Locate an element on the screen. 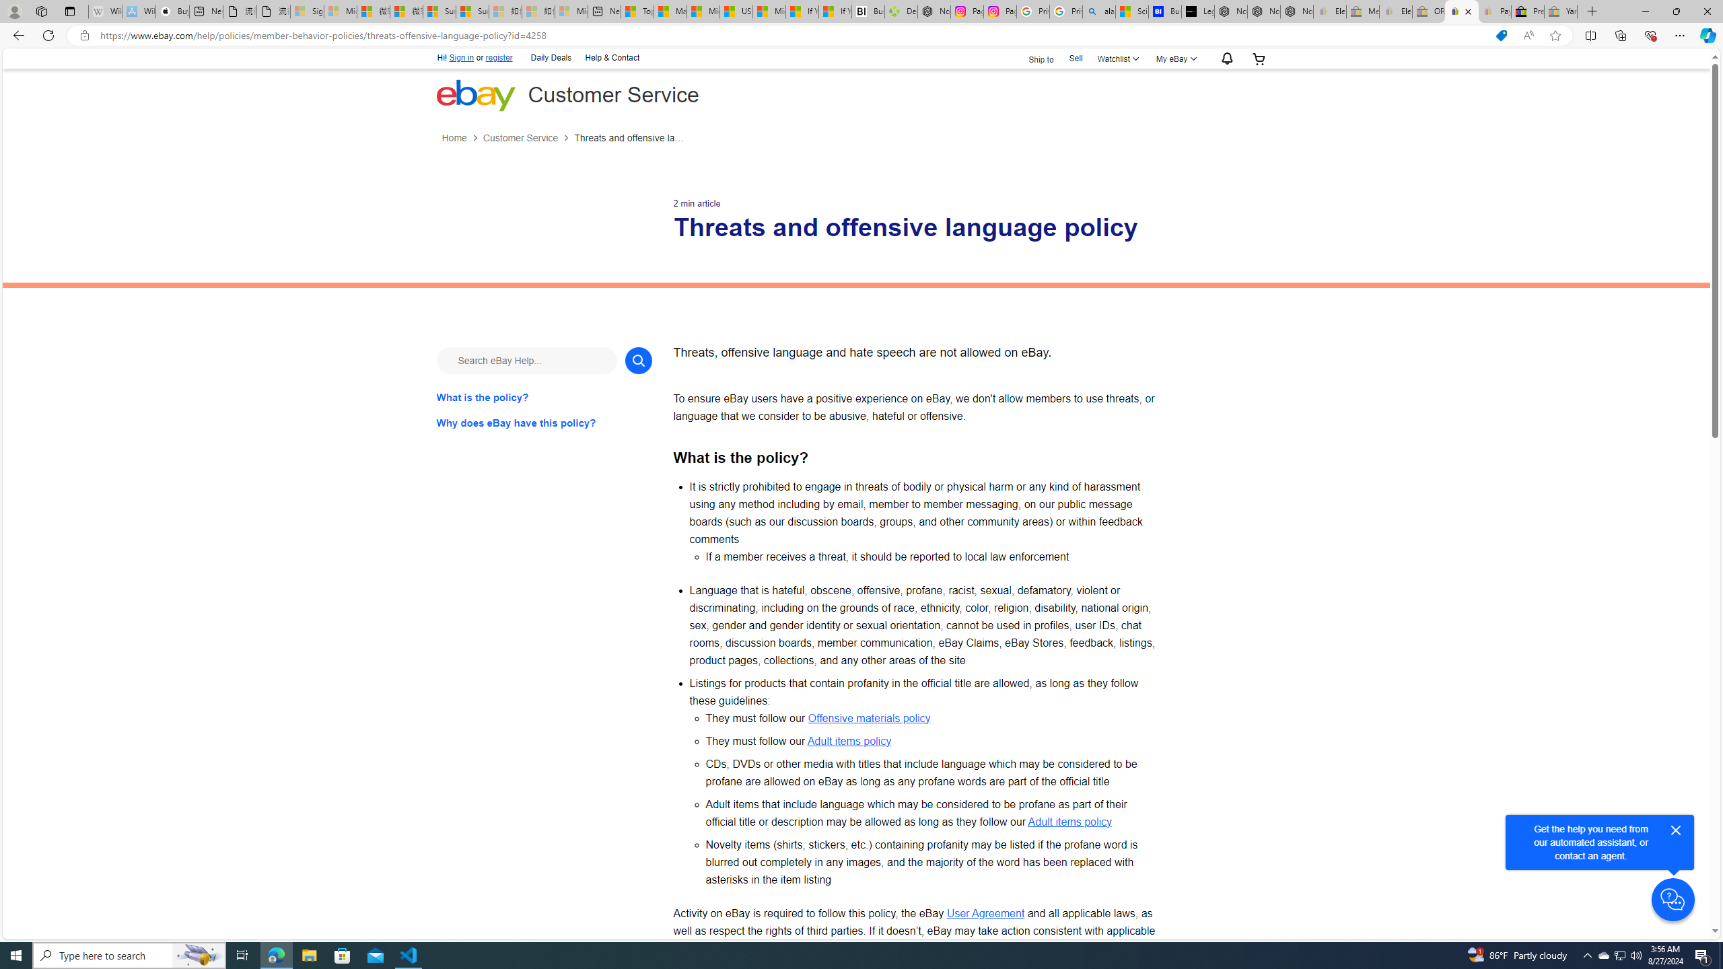 This screenshot has height=969, width=1723. Sell is located at coordinates (1076, 59).